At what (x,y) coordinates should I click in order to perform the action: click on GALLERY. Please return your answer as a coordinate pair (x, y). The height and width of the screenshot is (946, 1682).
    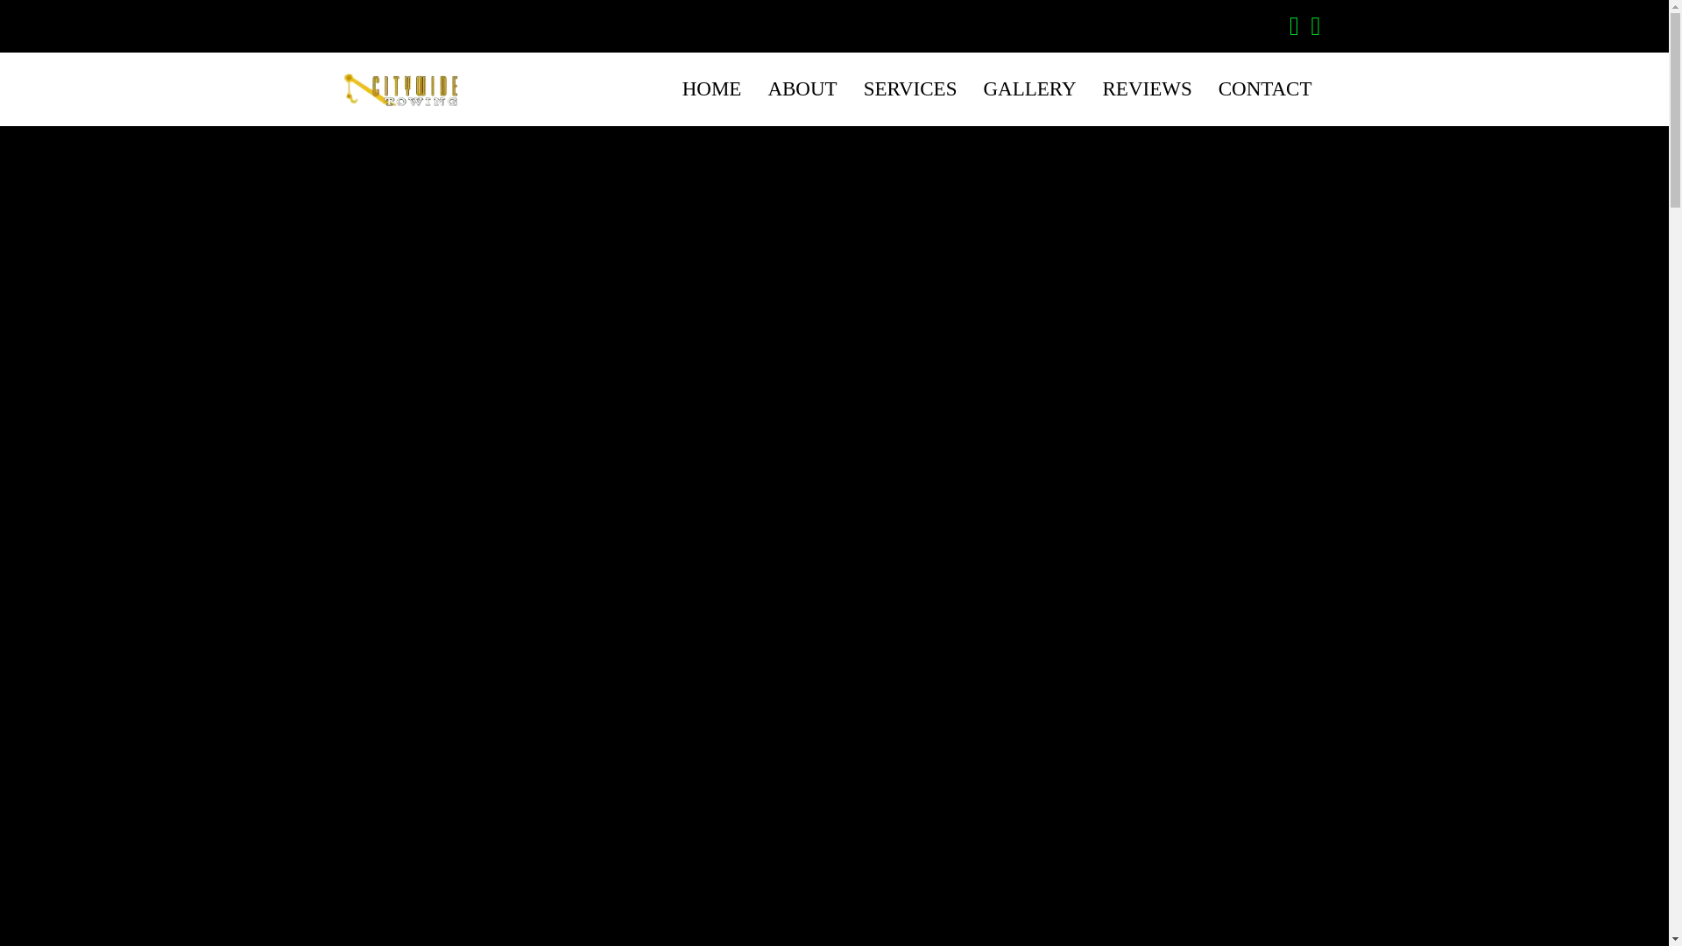
    Looking at the image, I should click on (1028, 89).